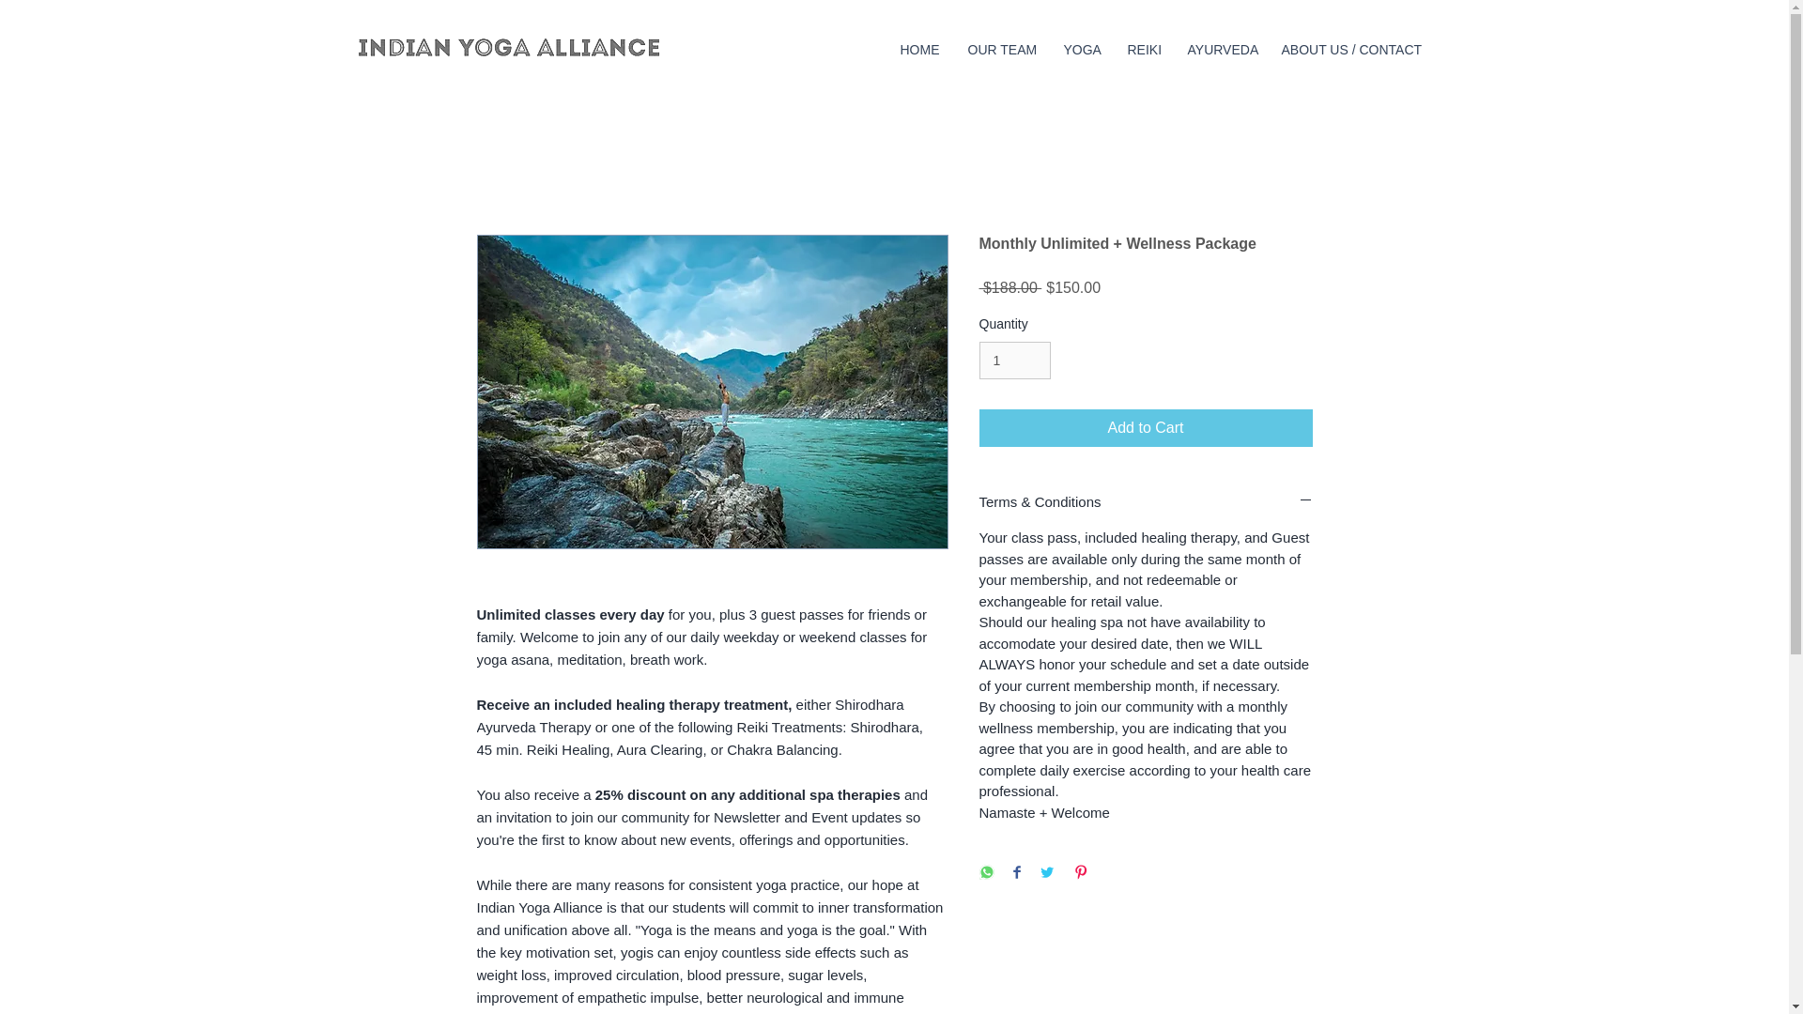  I want to click on AYURVEDA, so click(1220, 50).